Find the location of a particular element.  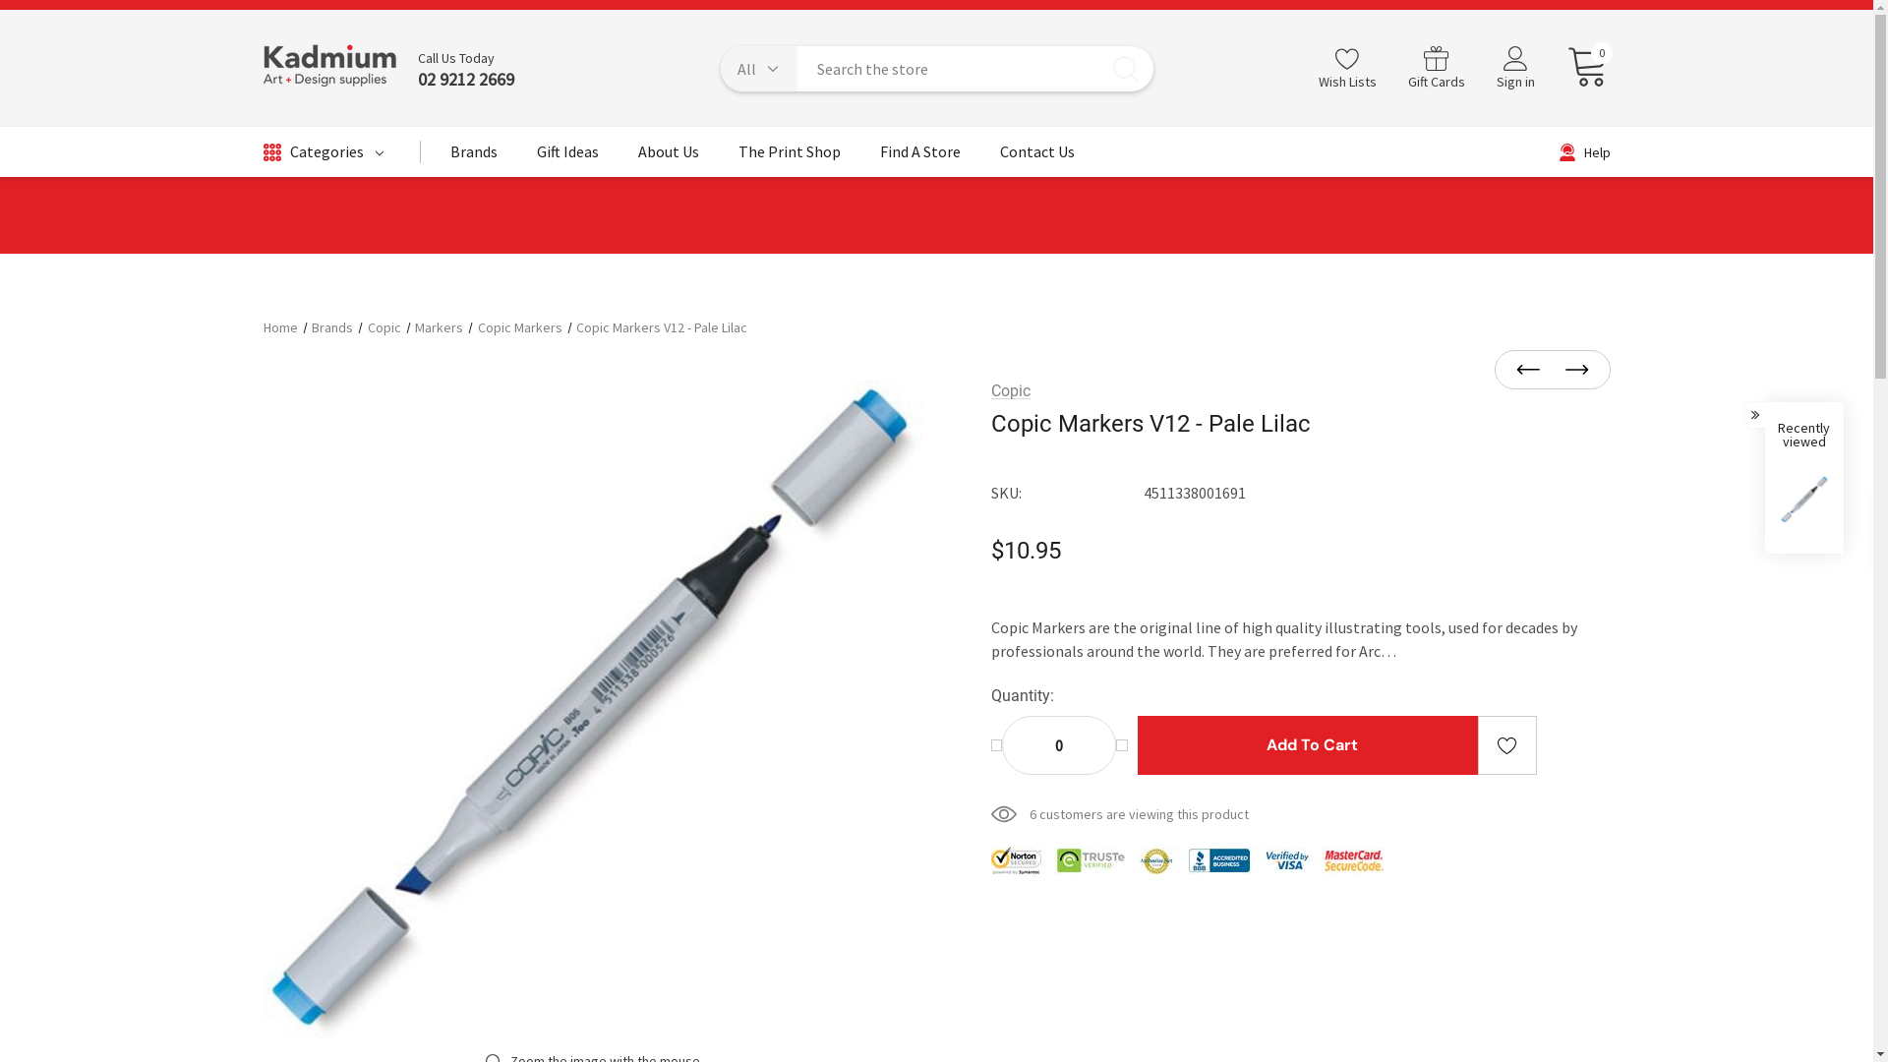

Markers is located at coordinates (439, 327).